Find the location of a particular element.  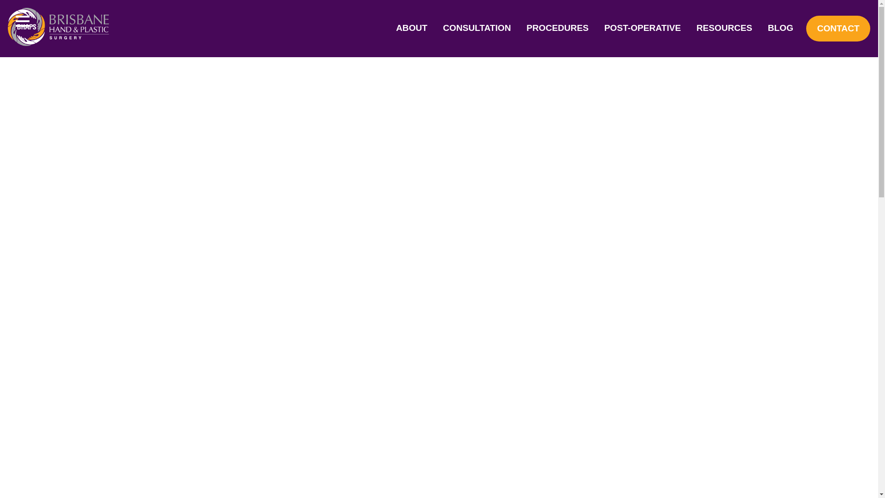

BLOG is located at coordinates (781, 29).